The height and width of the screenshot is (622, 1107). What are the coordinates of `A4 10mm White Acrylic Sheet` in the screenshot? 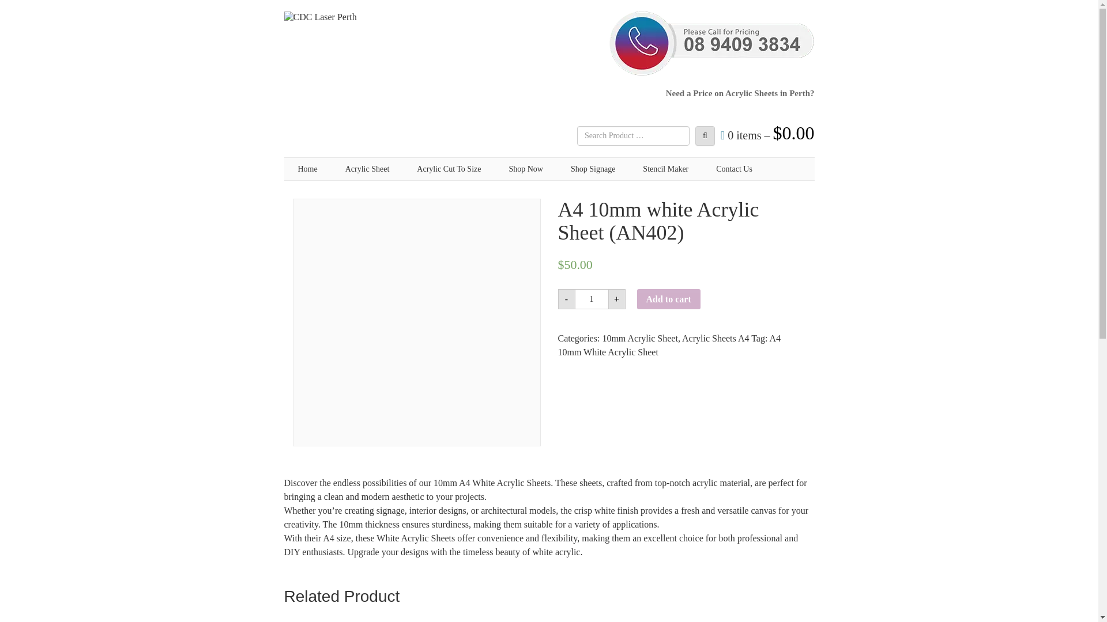 It's located at (669, 344).